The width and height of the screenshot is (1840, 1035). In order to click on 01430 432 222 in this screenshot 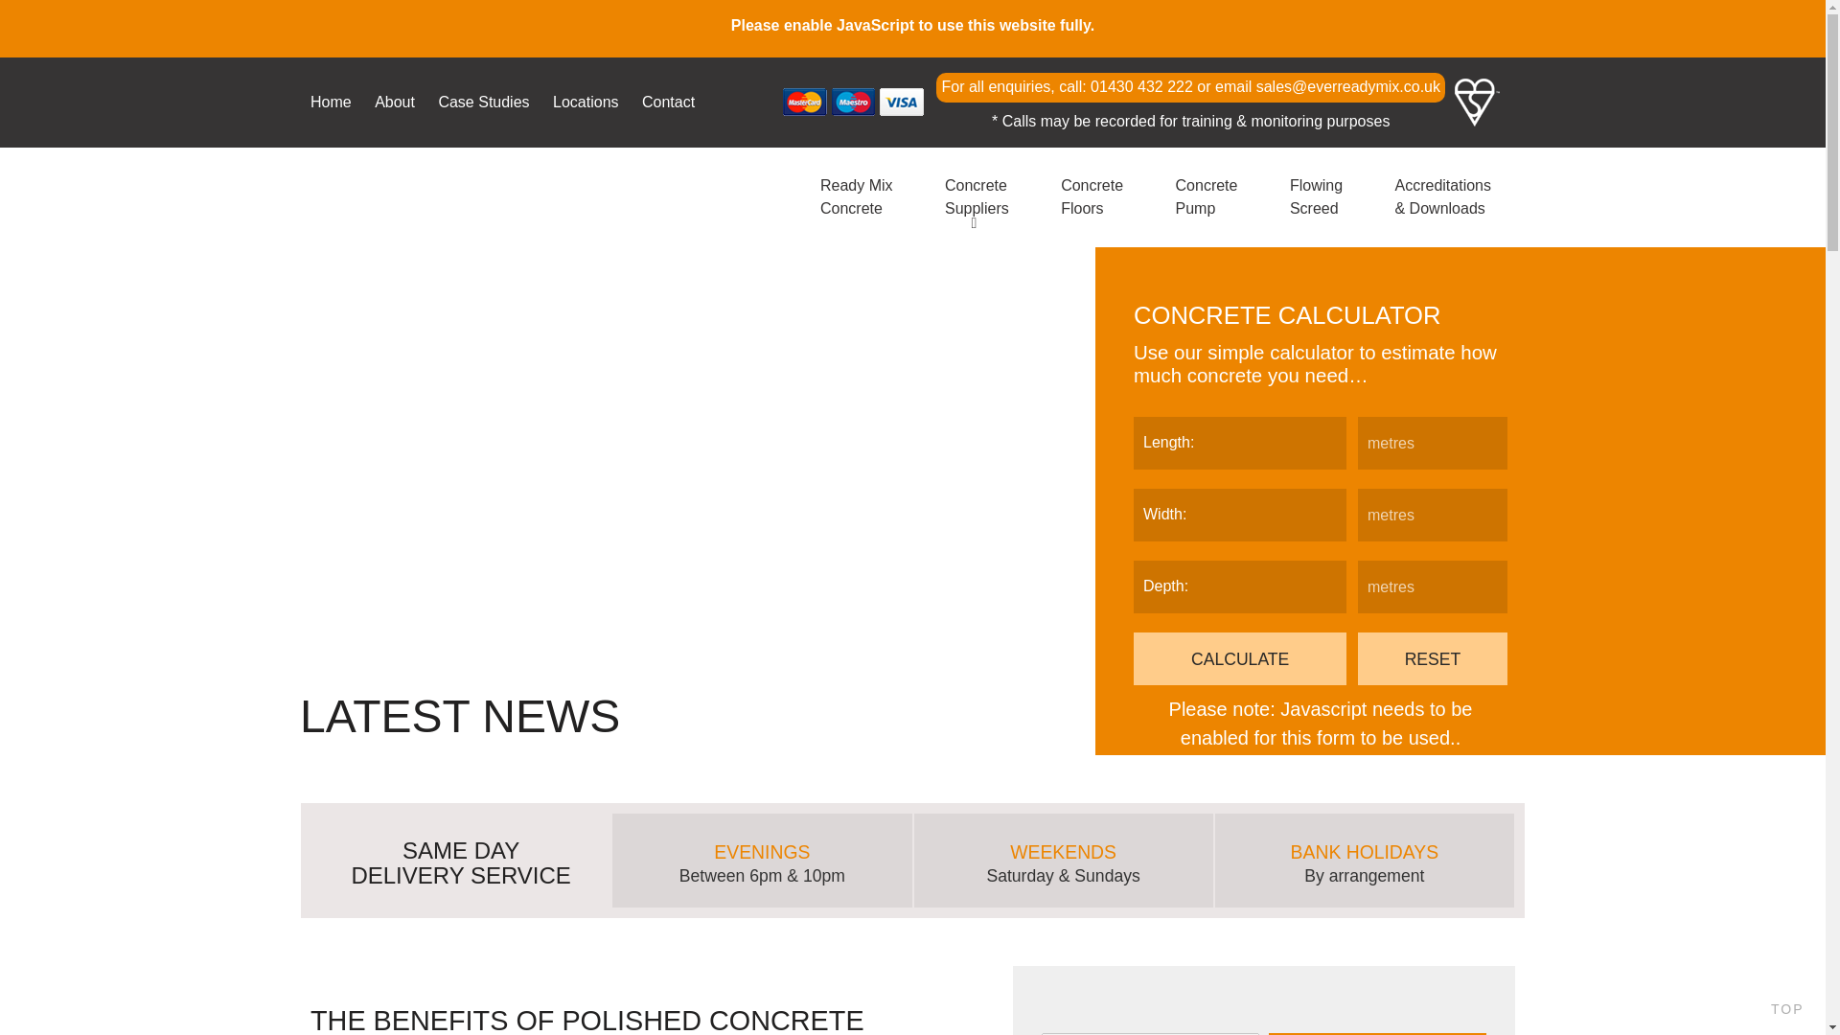, I will do `click(1141, 86)`.